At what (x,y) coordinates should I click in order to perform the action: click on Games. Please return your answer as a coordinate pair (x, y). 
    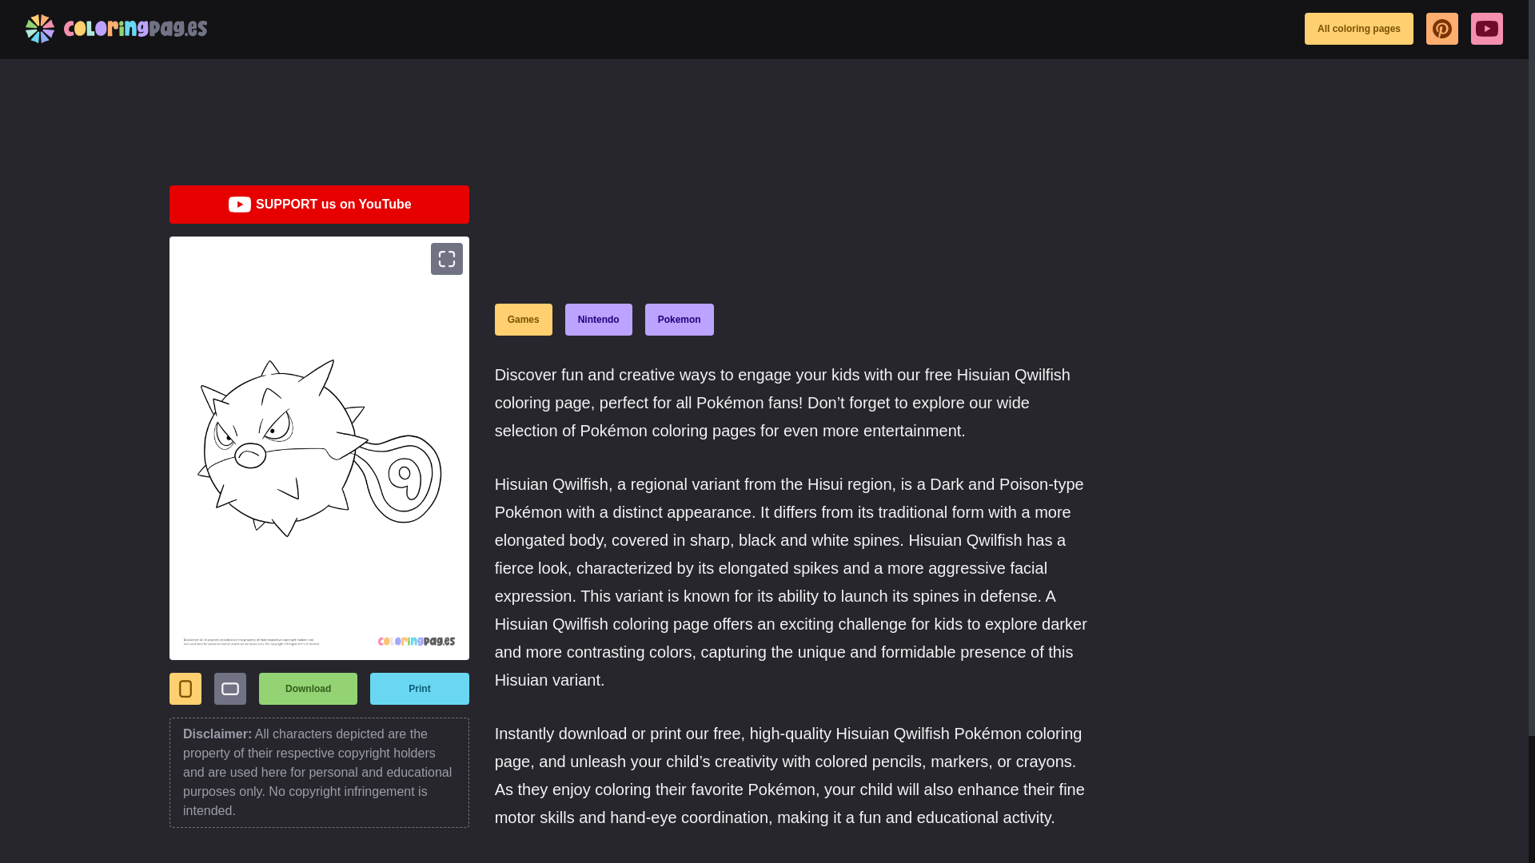
    Looking at the image, I should click on (523, 320).